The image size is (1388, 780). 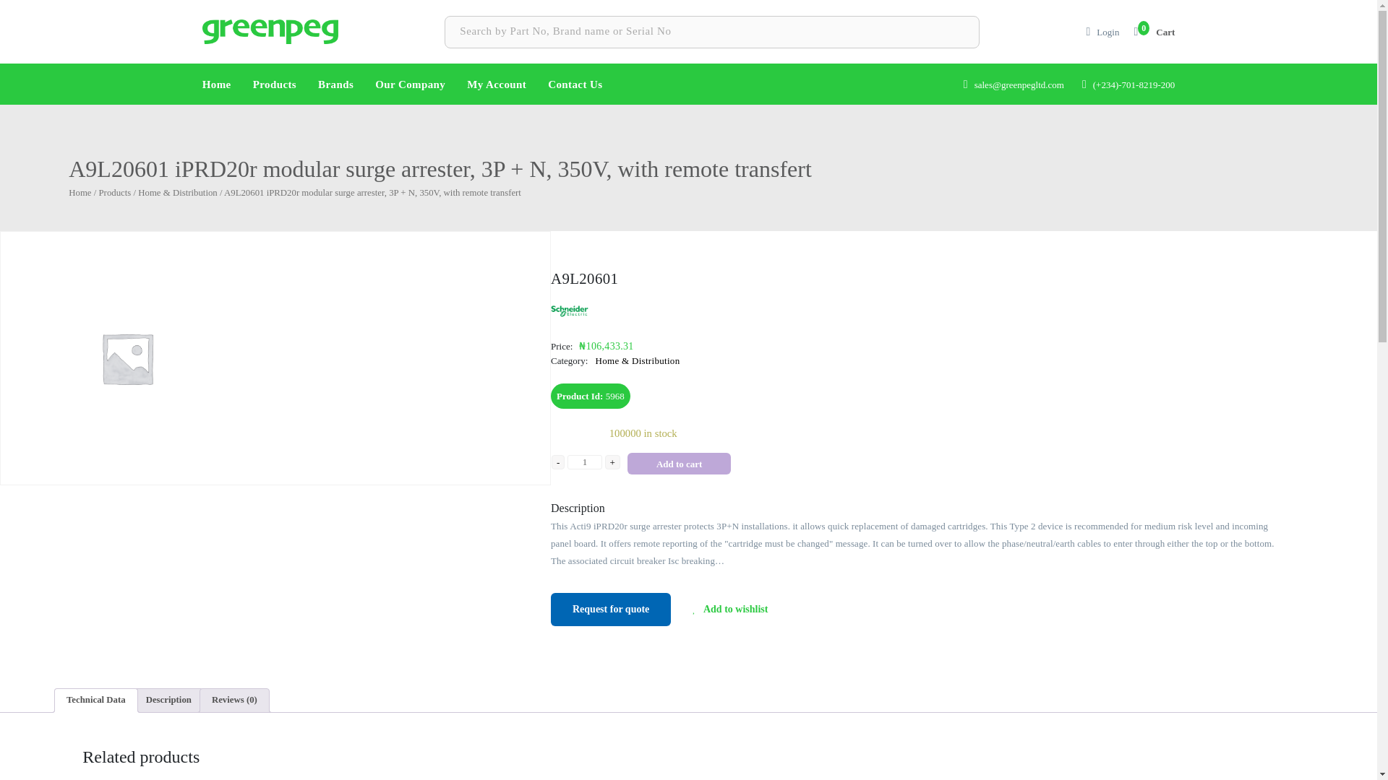 What do you see at coordinates (1154, 31) in the screenshot?
I see `0 Cart` at bounding box center [1154, 31].